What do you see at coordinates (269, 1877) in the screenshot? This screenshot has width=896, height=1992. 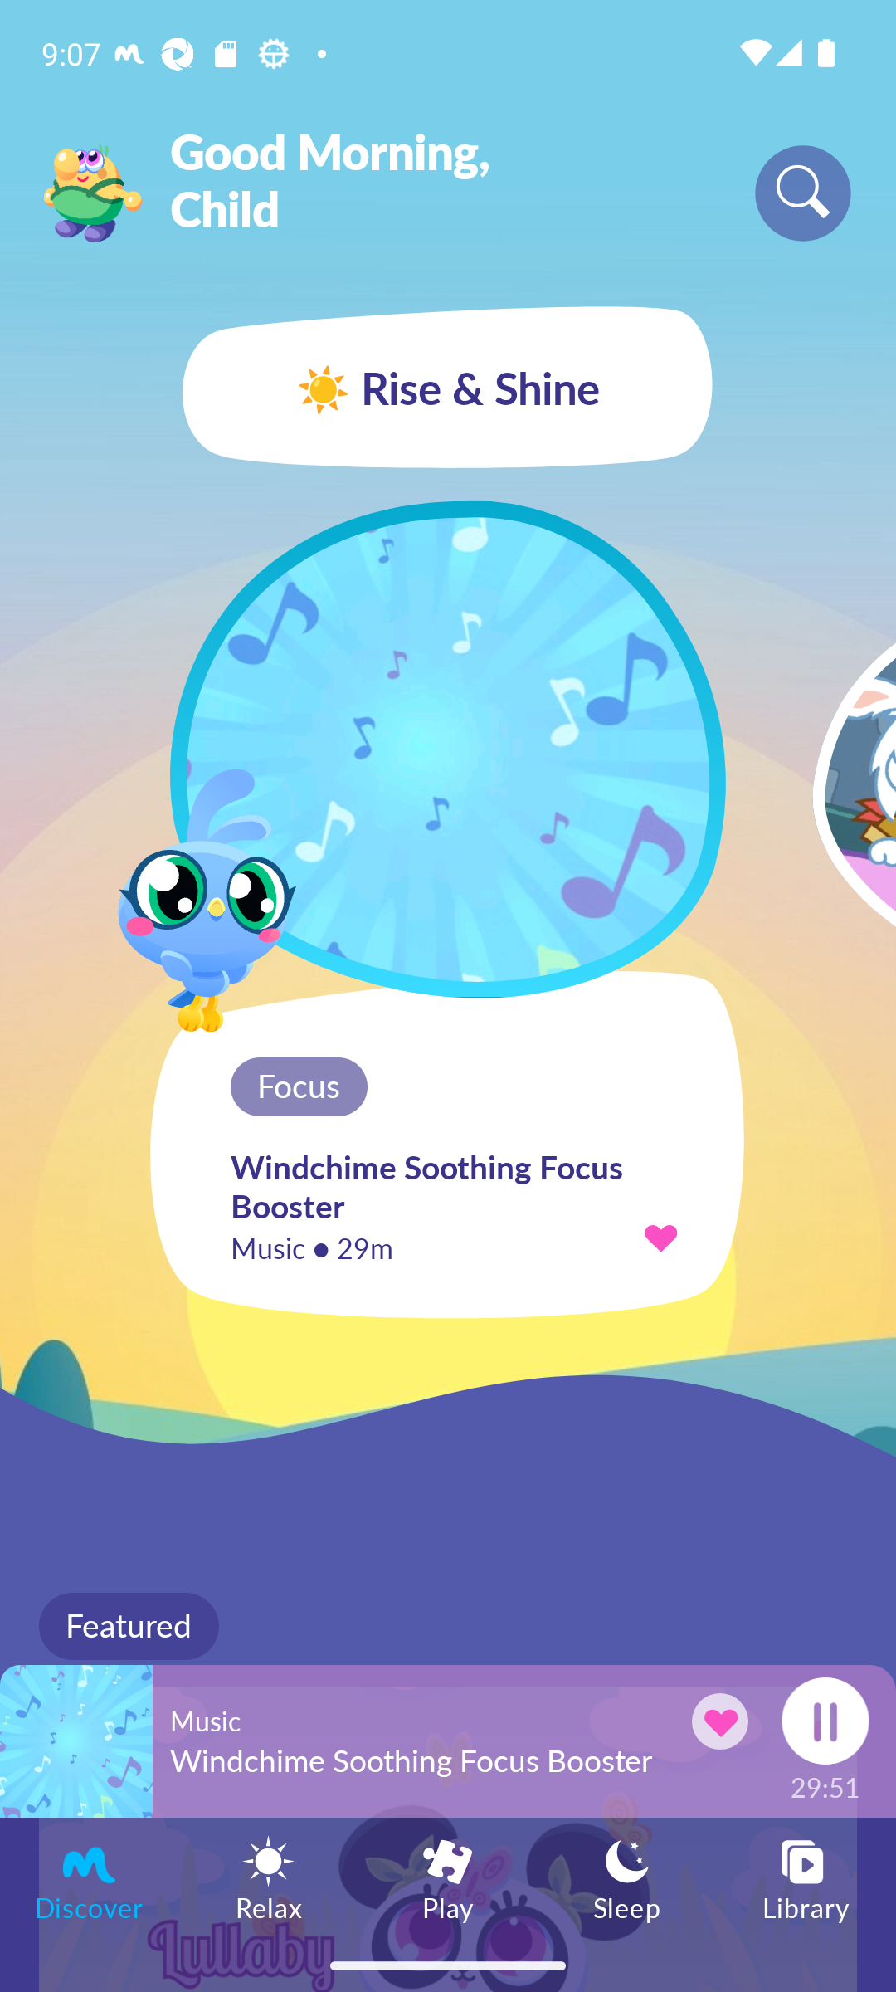 I see `Relax` at bounding box center [269, 1877].